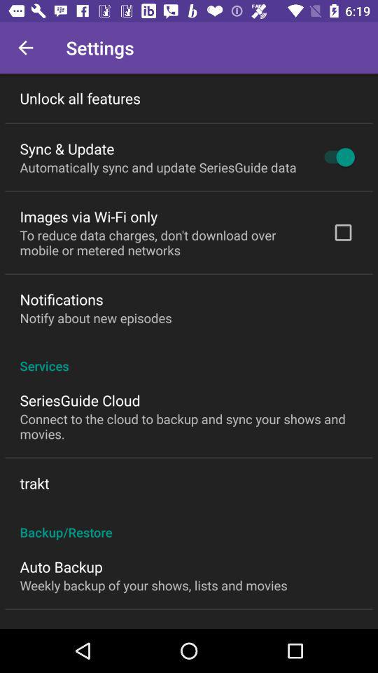 The width and height of the screenshot is (378, 673). What do you see at coordinates (88, 216) in the screenshot?
I see `press images via wi` at bounding box center [88, 216].